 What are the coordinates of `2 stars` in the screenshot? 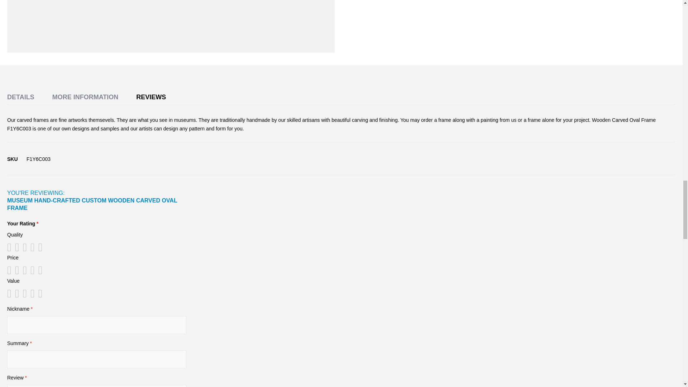 It's located at (15, 247).